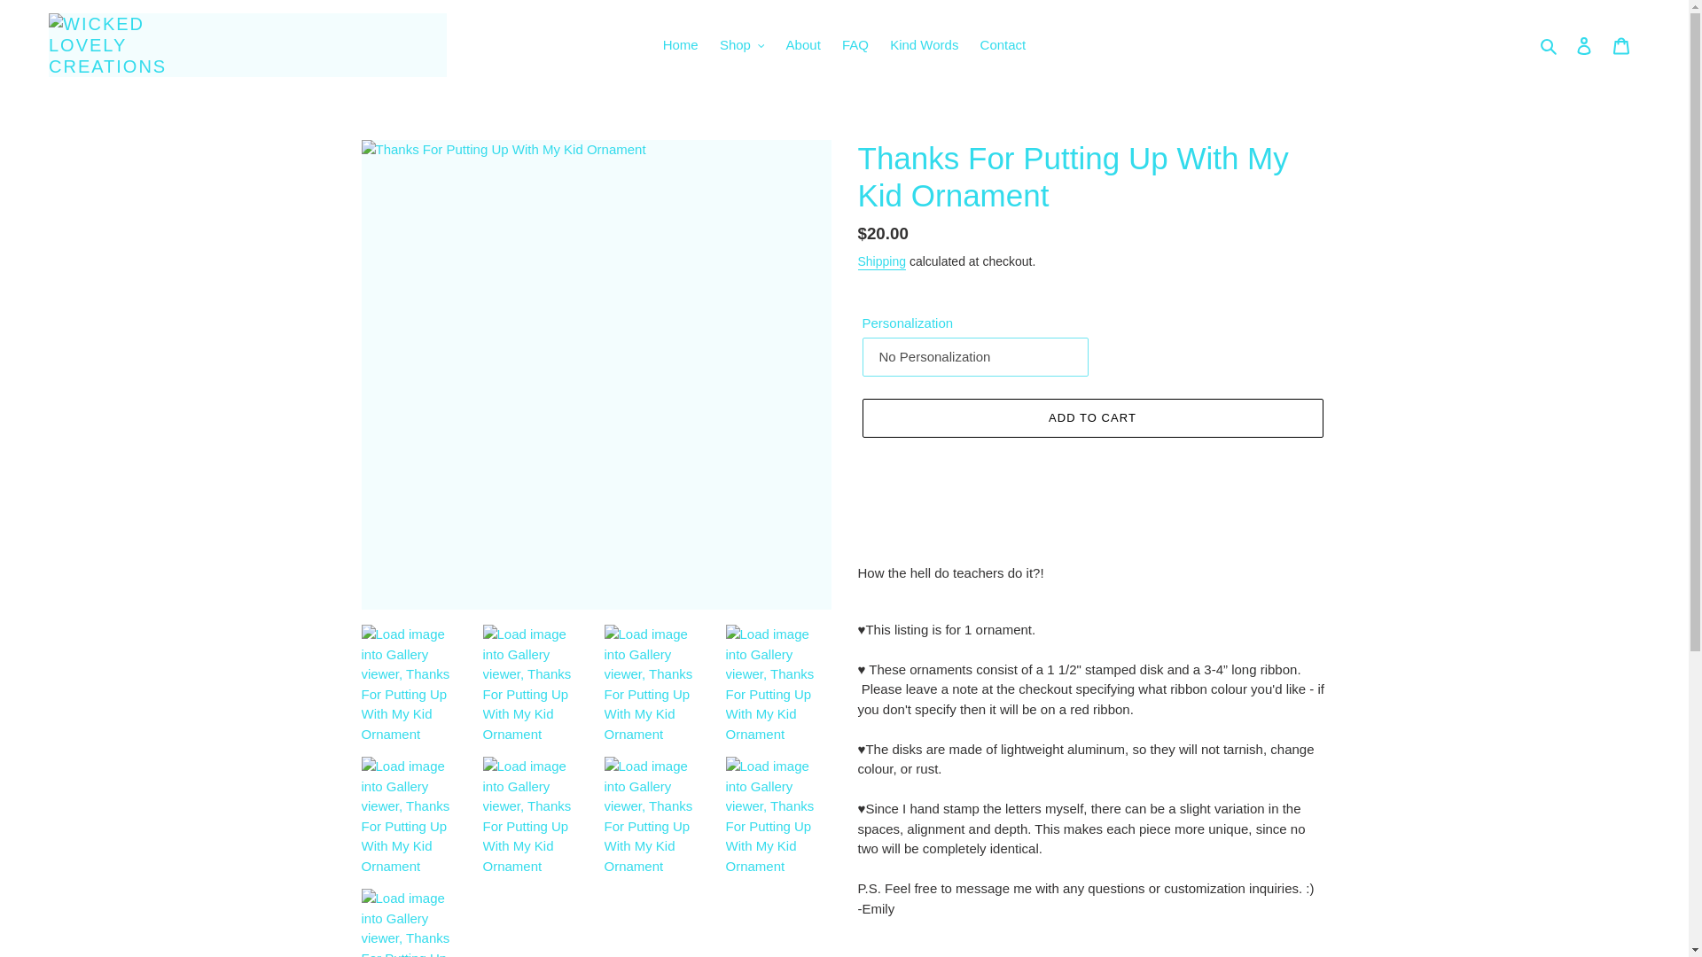 This screenshot has width=1702, height=957. What do you see at coordinates (1621, 46) in the screenshot?
I see `Cart` at bounding box center [1621, 46].